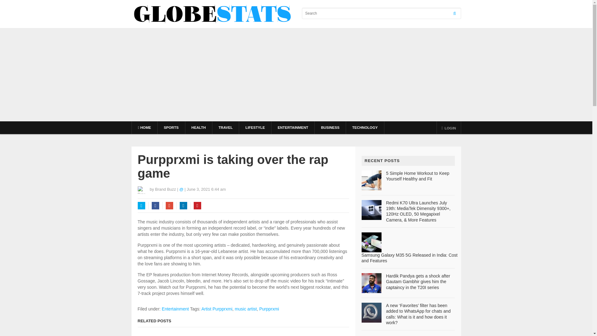  What do you see at coordinates (141, 205) in the screenshot?
I see `Twitter` at bounding box center [141, 205].